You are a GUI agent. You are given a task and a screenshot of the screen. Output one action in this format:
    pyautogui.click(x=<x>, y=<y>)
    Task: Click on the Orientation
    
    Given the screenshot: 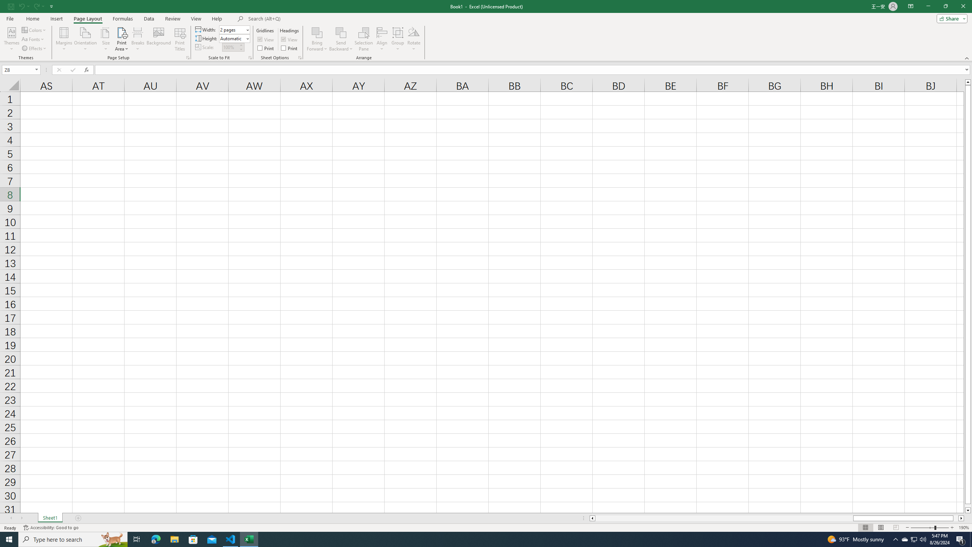 What is the action you would take?
    pyautogui.click(x=85, y=39)
    